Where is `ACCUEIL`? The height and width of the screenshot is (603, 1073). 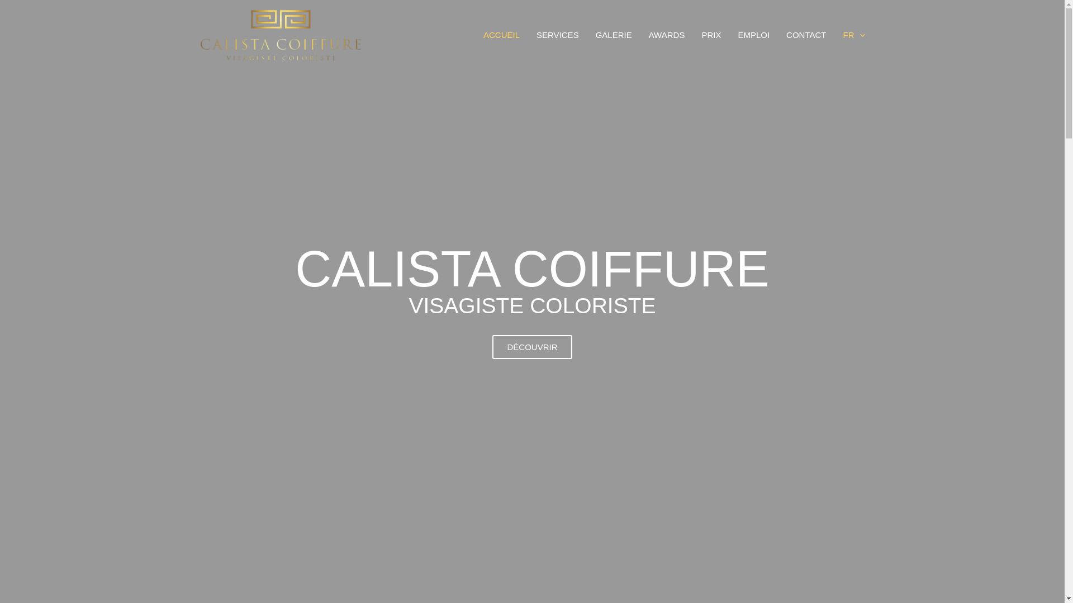
ACCUEIL is located at coordinates (502, 35).